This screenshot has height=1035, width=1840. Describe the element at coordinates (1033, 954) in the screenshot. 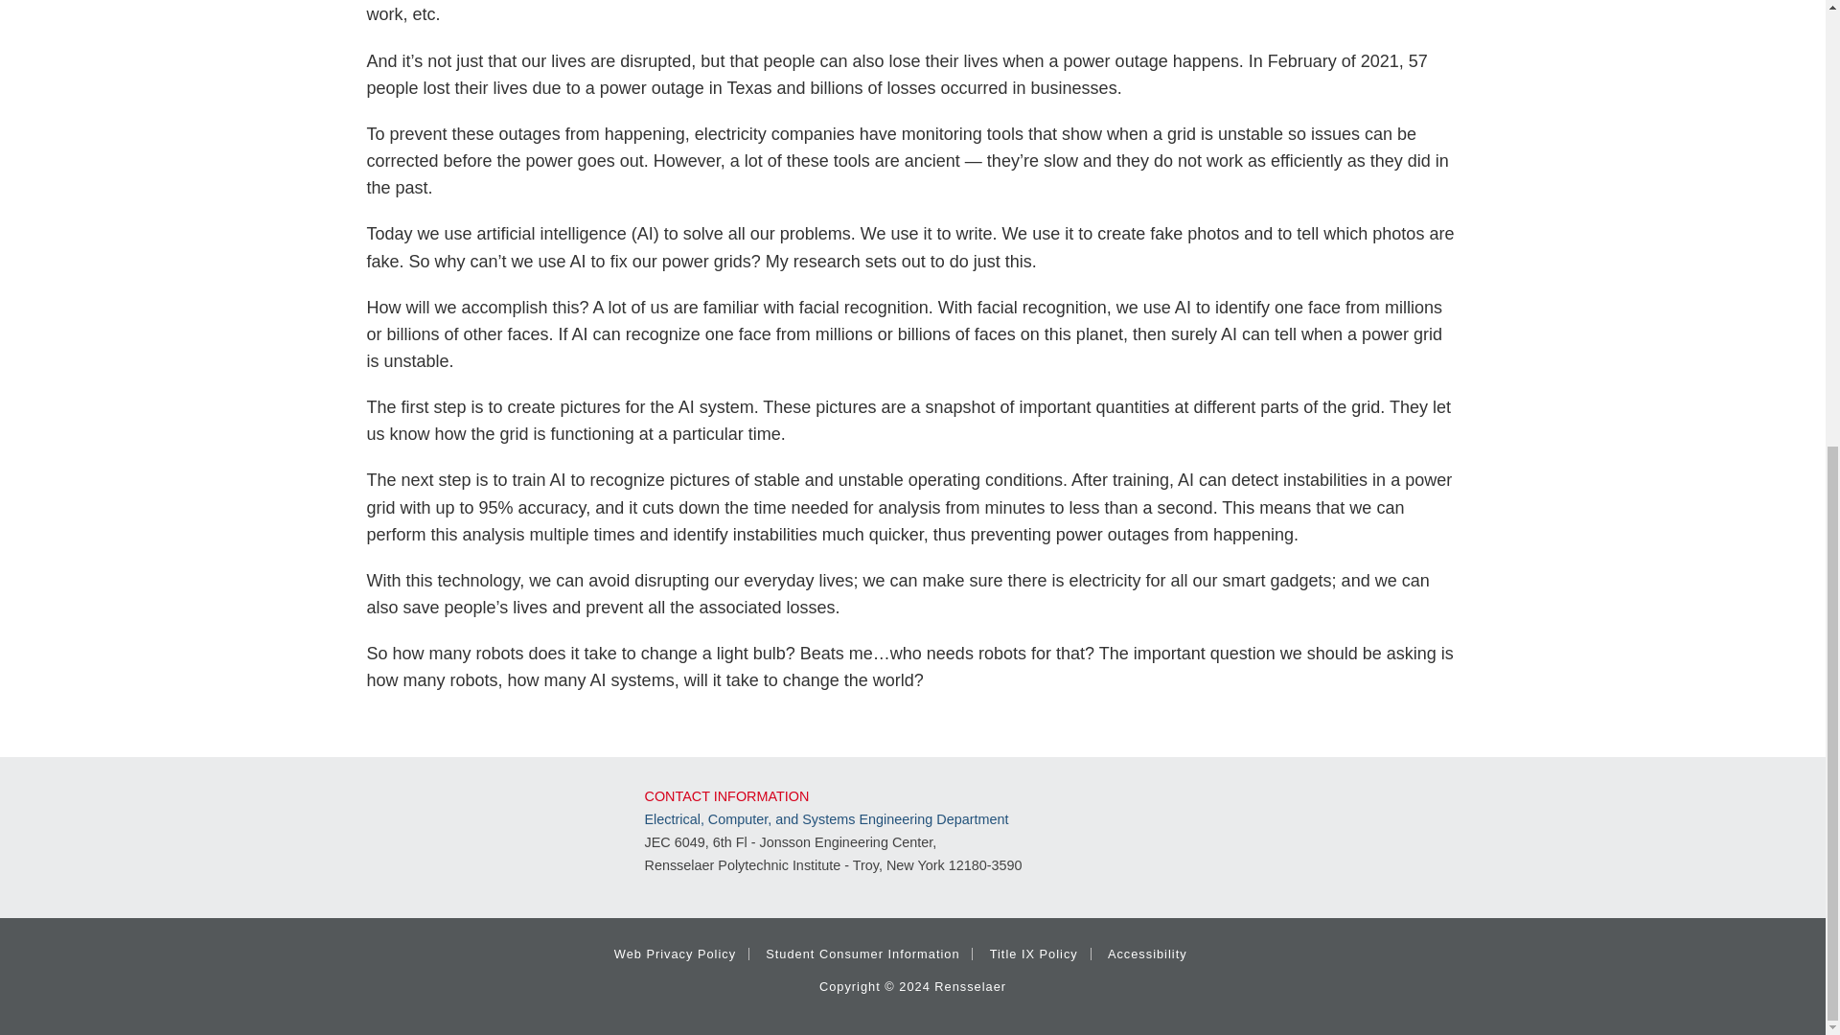

I see `Title IX Policy` at that location.